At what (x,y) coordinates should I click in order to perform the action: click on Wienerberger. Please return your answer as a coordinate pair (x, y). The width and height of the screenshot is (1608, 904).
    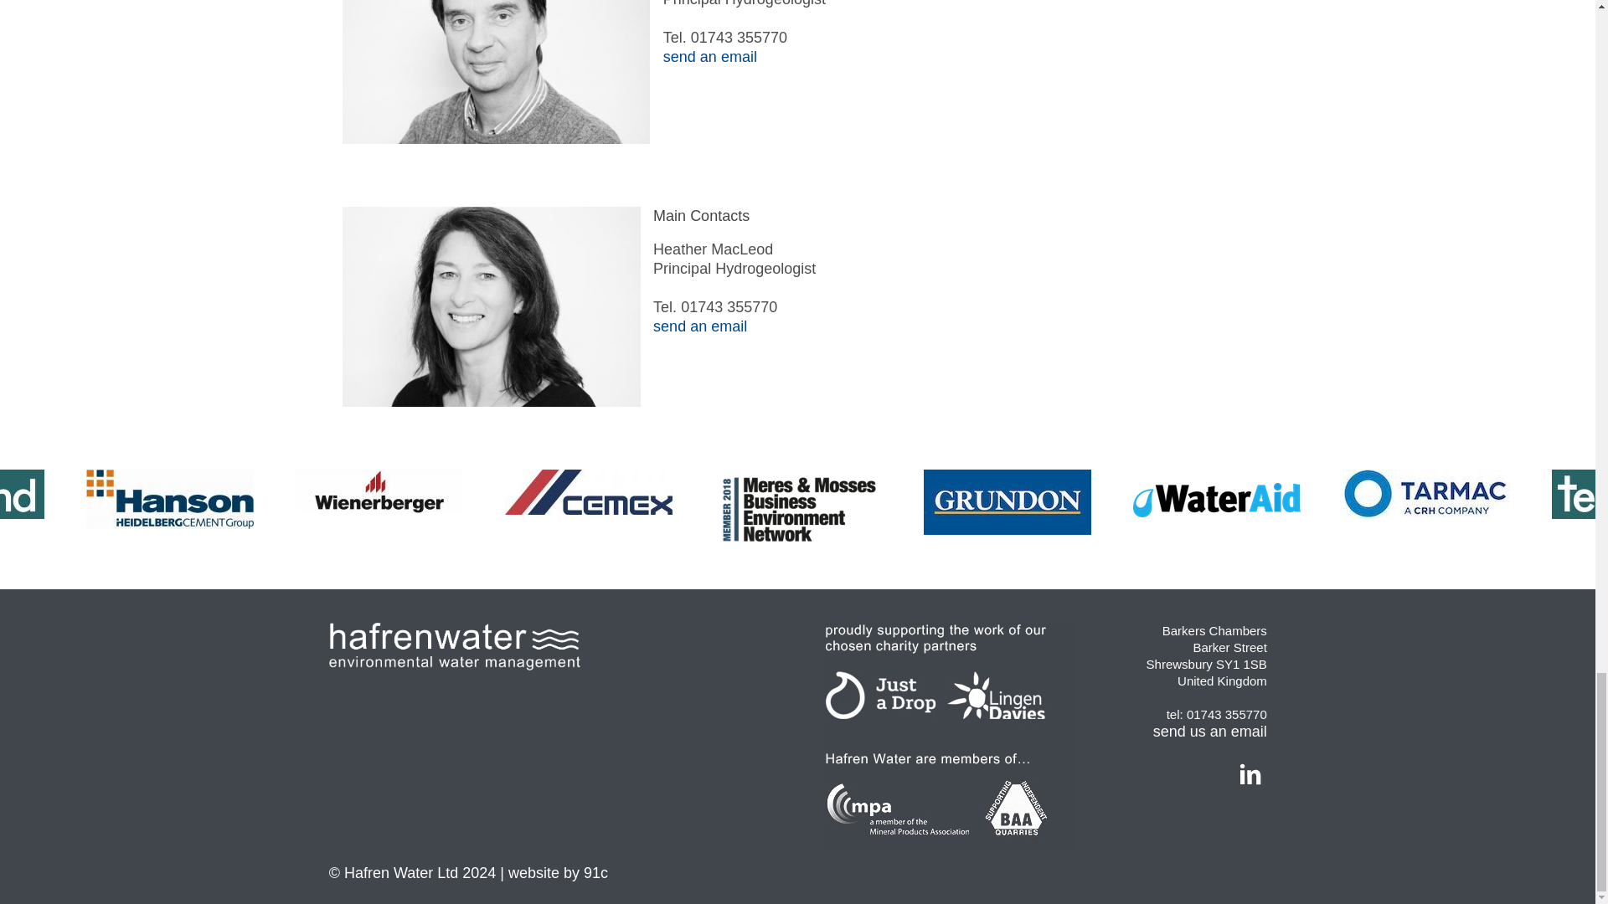
    Looking at the image, I should click on (379, 491).